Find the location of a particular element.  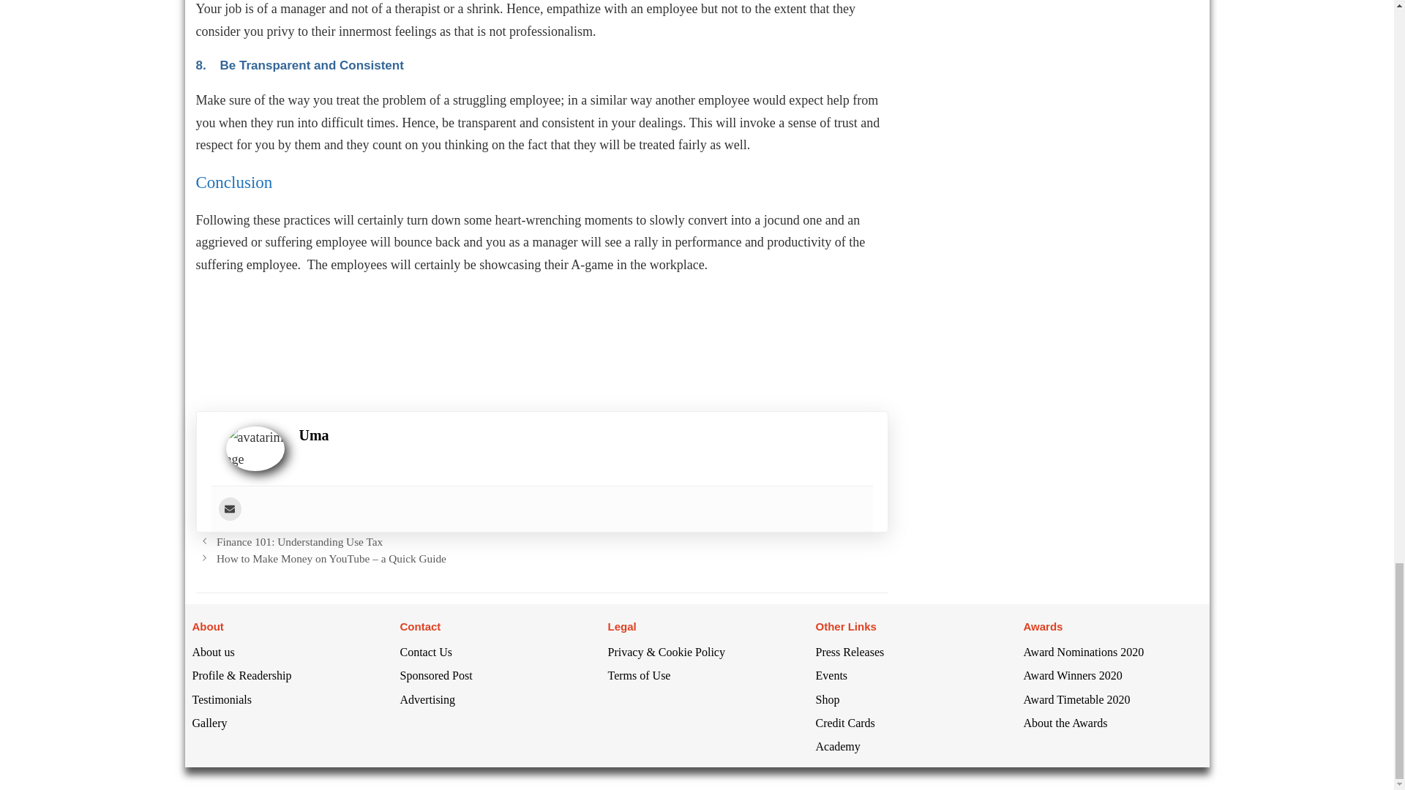

Uma is located at coordinates (313, 434).